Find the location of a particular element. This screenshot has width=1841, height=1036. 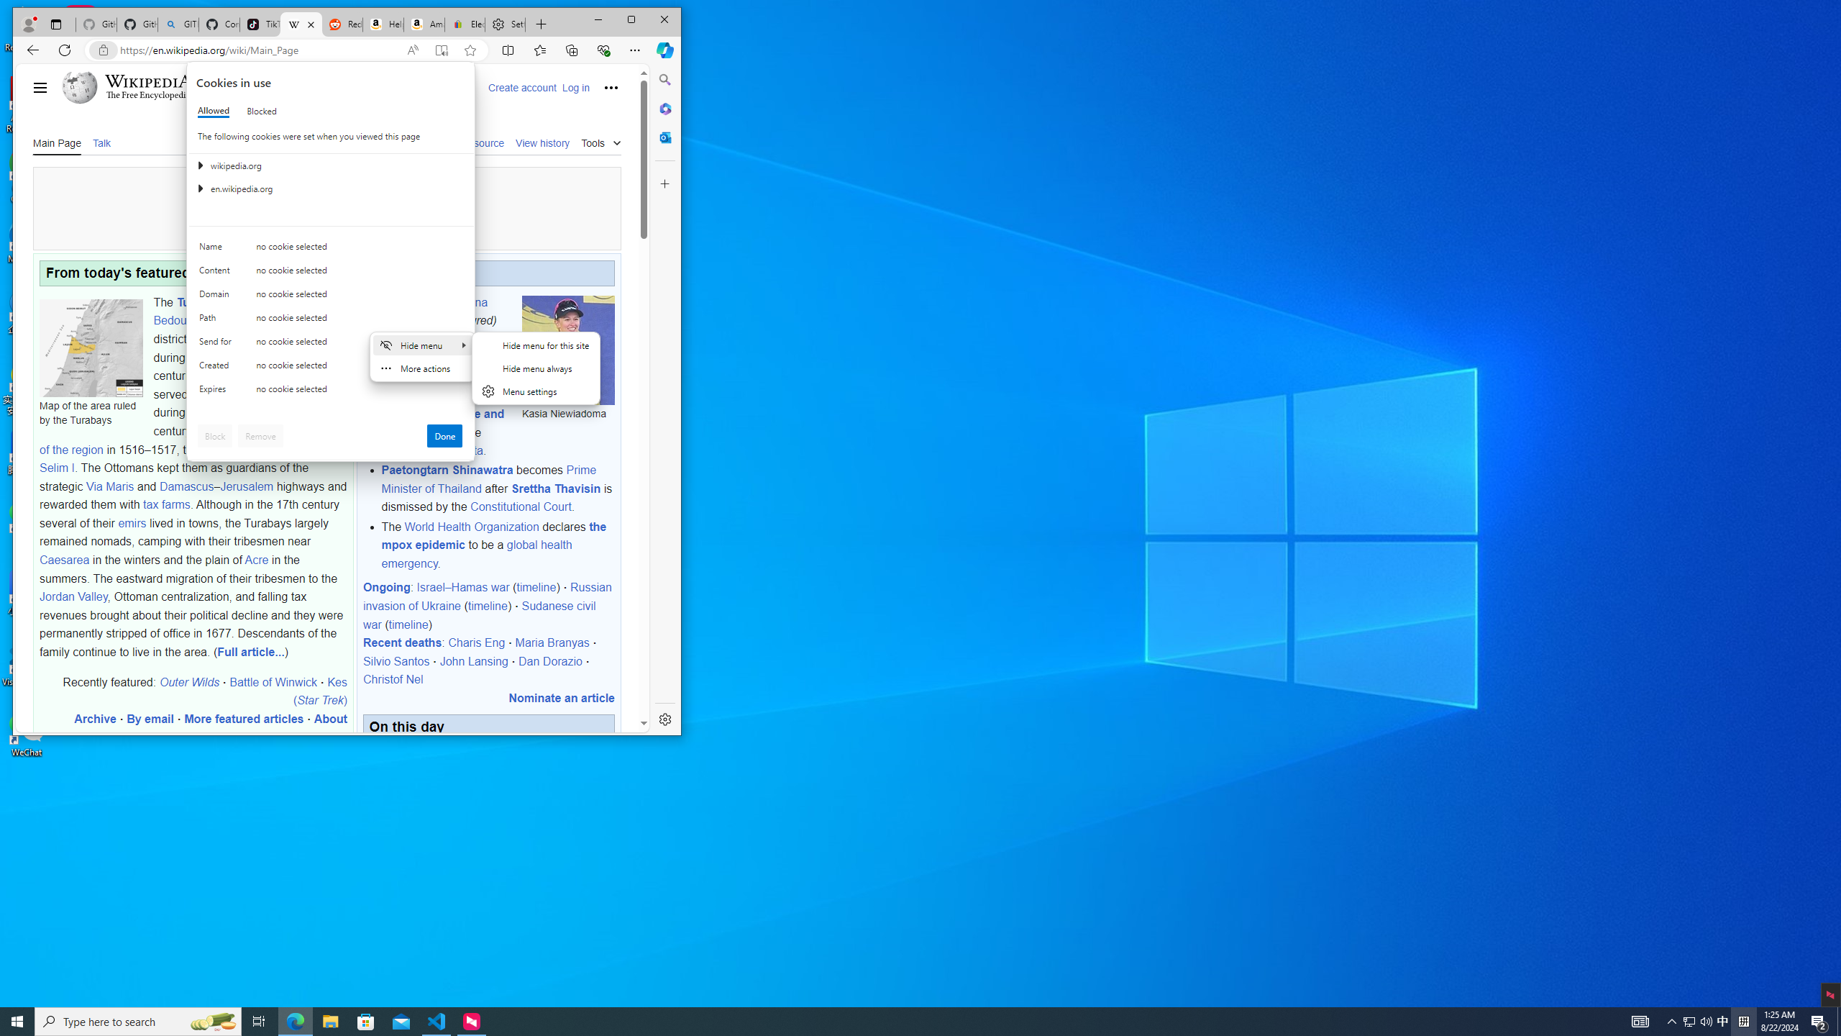

Allowed is located at coordinates (214, 111).